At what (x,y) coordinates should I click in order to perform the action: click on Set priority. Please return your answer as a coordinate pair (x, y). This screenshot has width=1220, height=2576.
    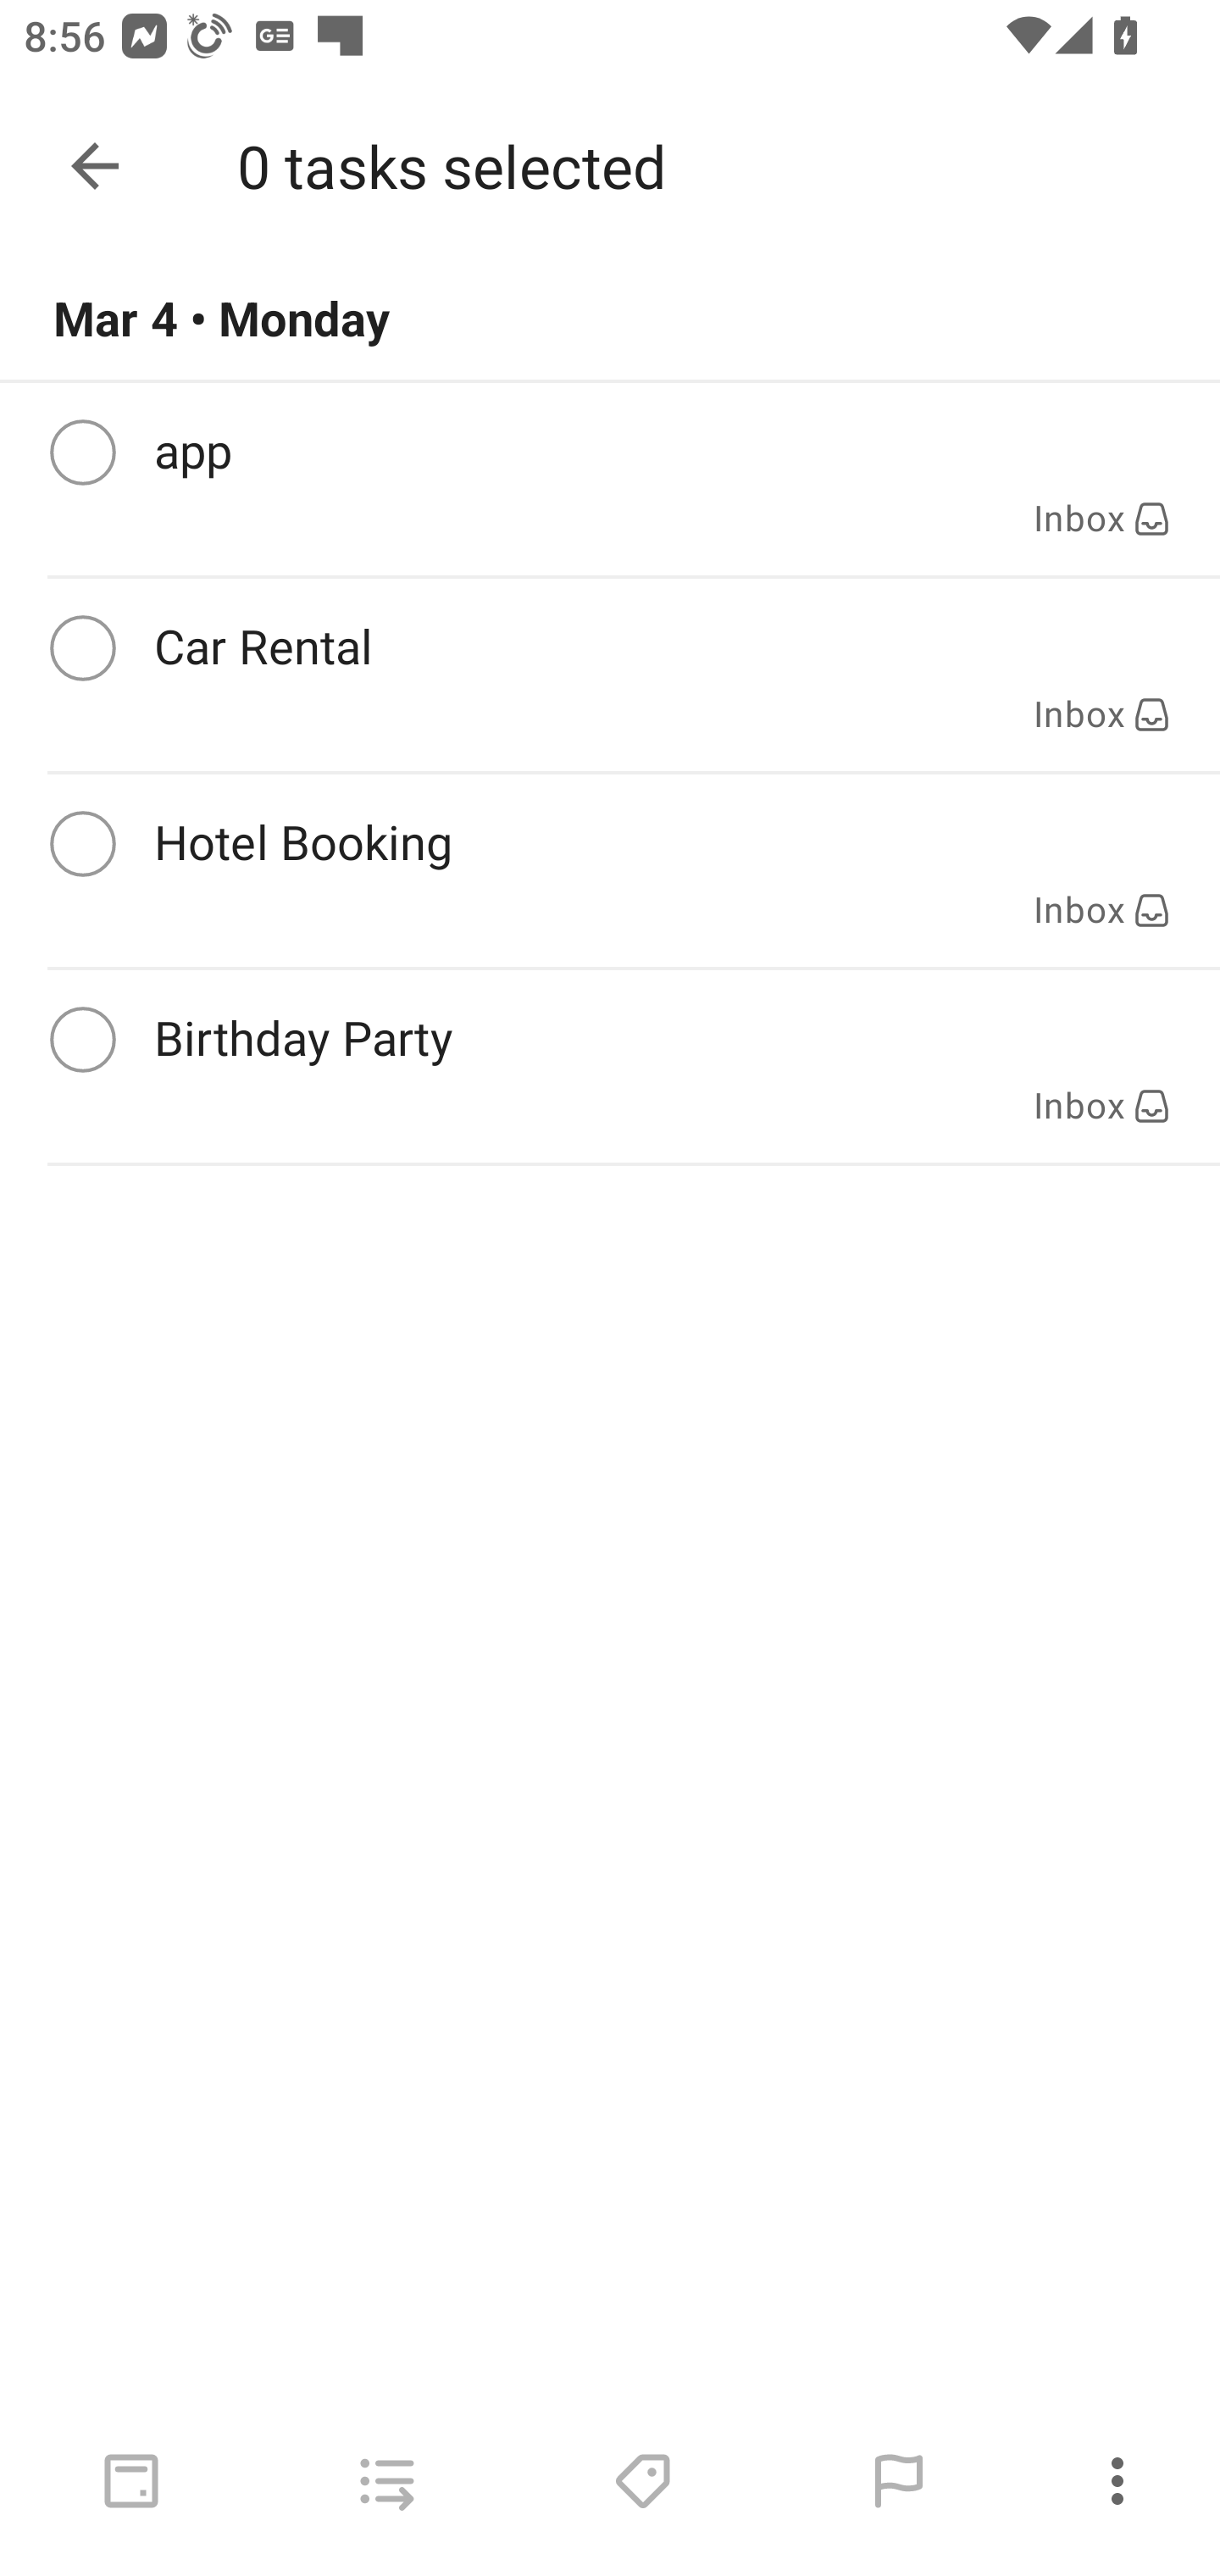
    Looking at the image, I should click on (899, 2481).